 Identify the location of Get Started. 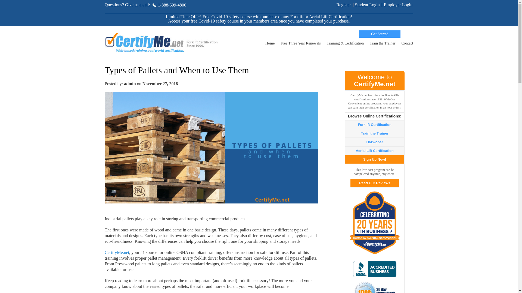
(380, 34).